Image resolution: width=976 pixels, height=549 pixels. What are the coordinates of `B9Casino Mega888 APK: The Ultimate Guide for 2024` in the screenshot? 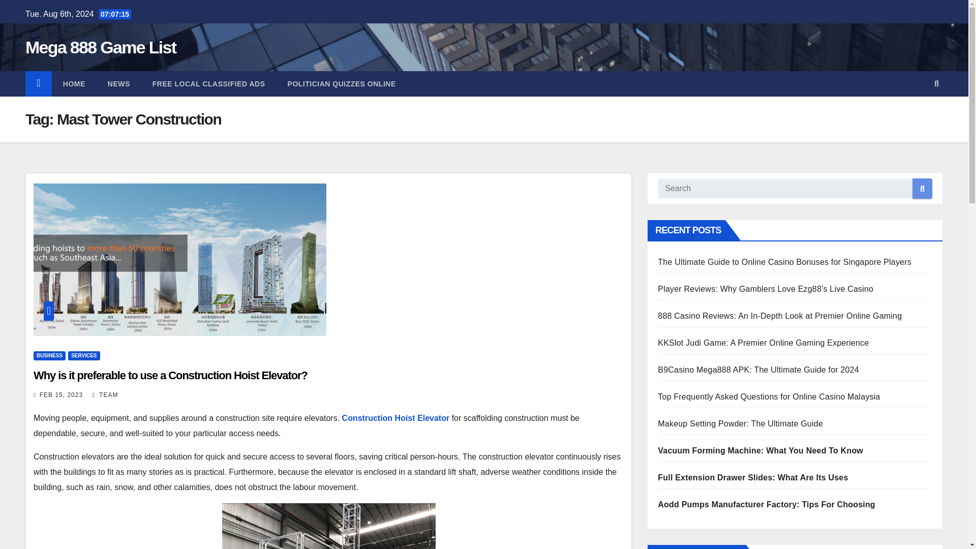 It's located at (758, 370).